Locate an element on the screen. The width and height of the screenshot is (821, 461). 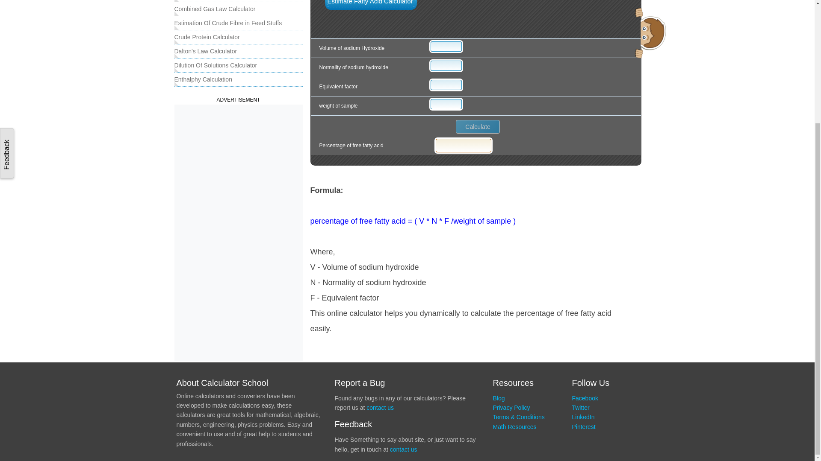
Dalton's Law Calculator is located at coordinates (205, 51).